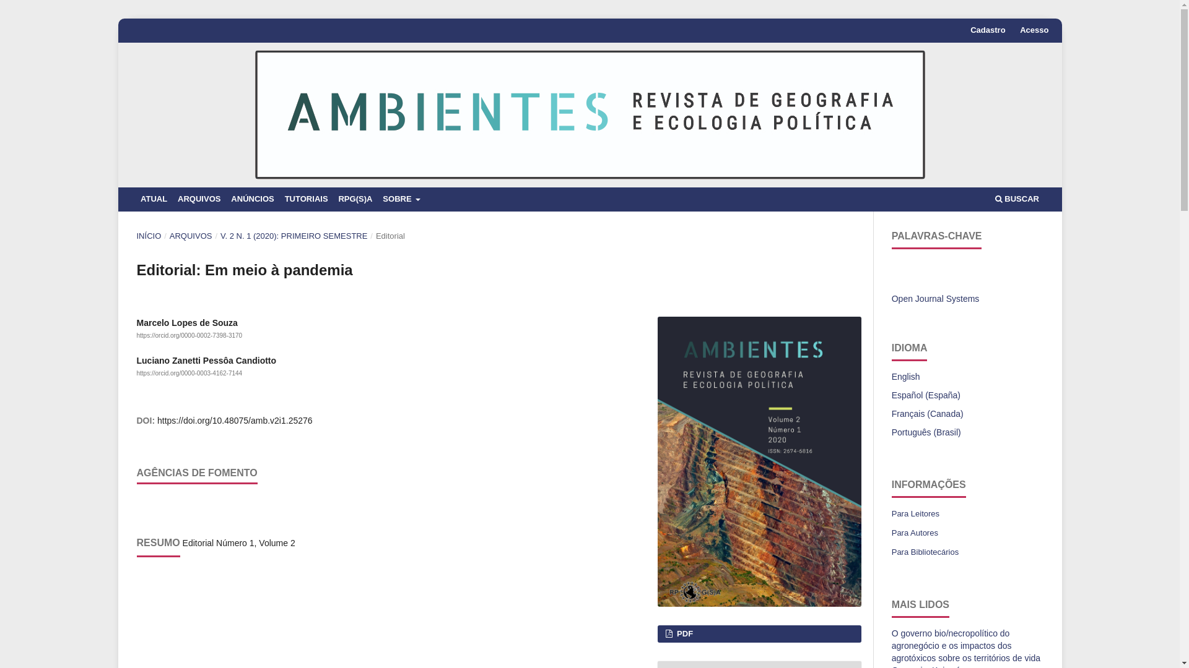  What do you see at coordinates (355, 199) in the screenshot?
I see `RPG(S)A` at bounding box center [355, 199].